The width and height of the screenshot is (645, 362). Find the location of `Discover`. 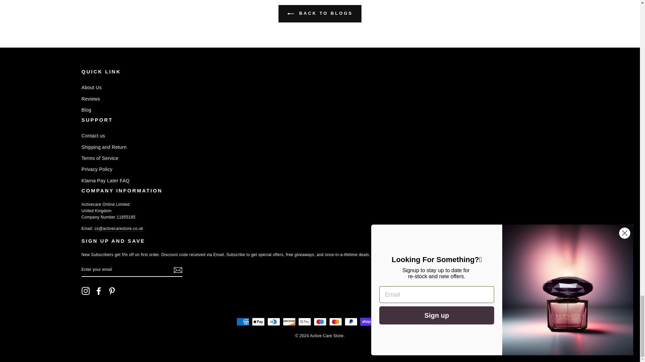

Discover is located at coordinates (289, 322).